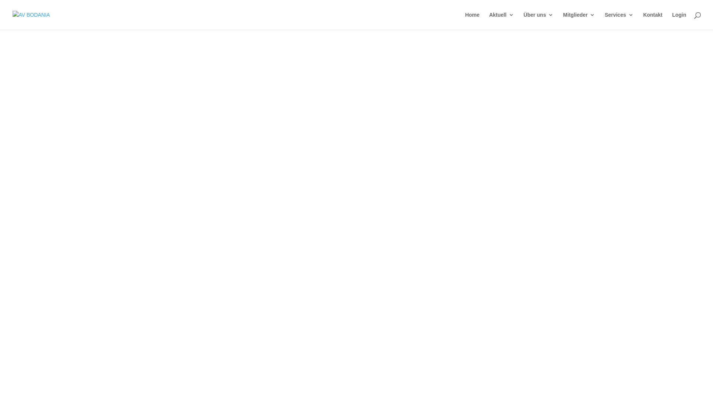 This screenshot has height=401, width=713. I want to click on Services, so click(619, 21).